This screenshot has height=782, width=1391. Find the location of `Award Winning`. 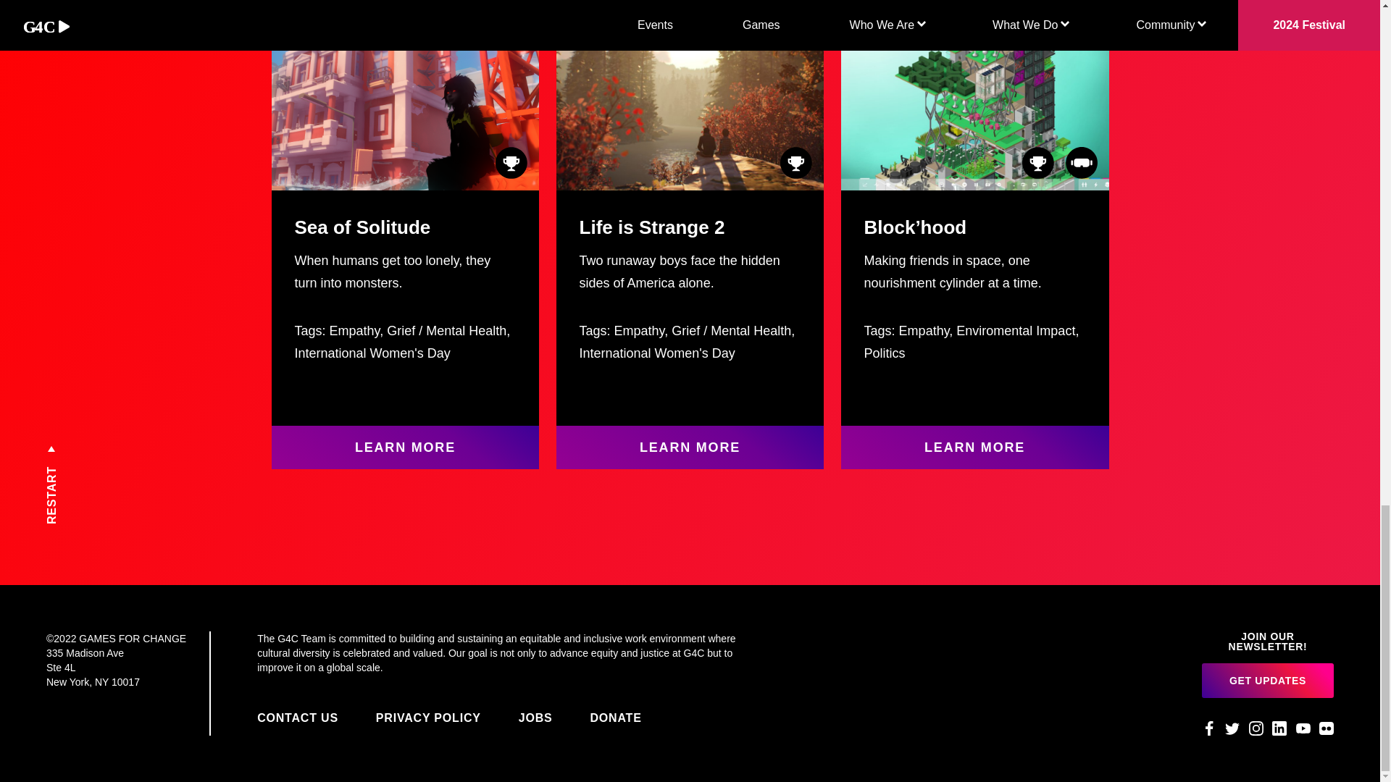

Award Winning is located at coordinates (1031, 163).